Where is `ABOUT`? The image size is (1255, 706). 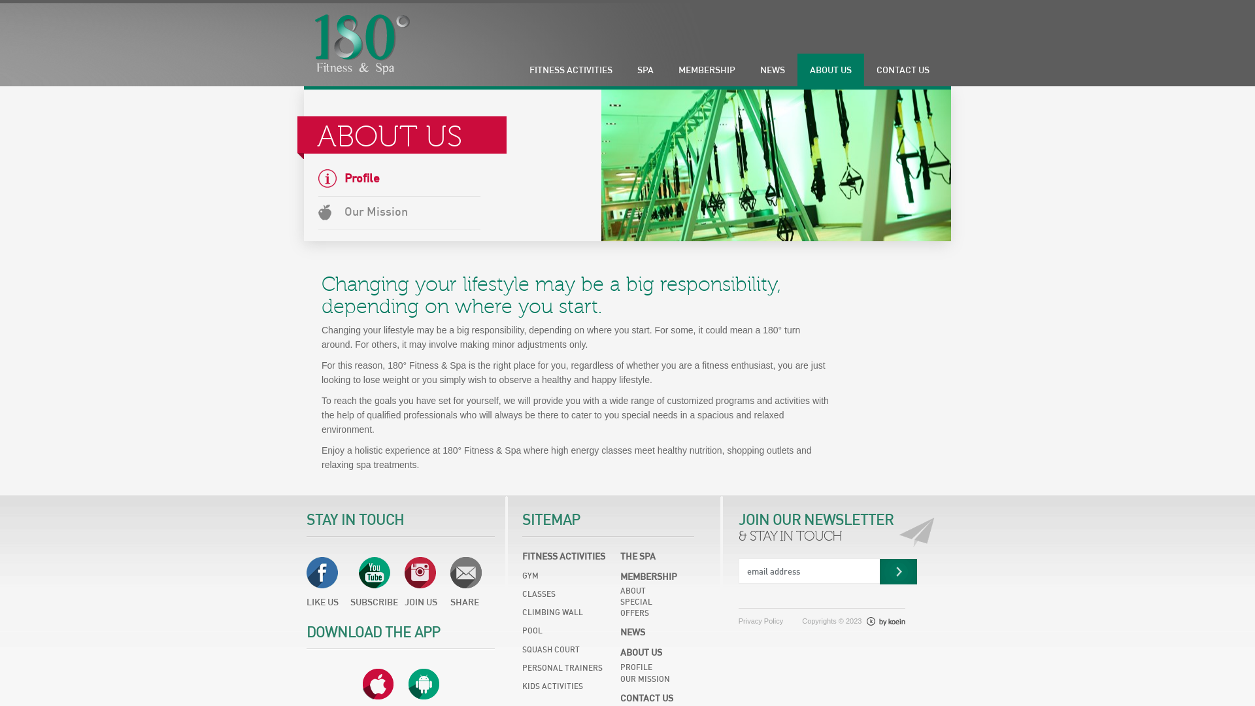
ABOUT is located at coordinates (650, 591).